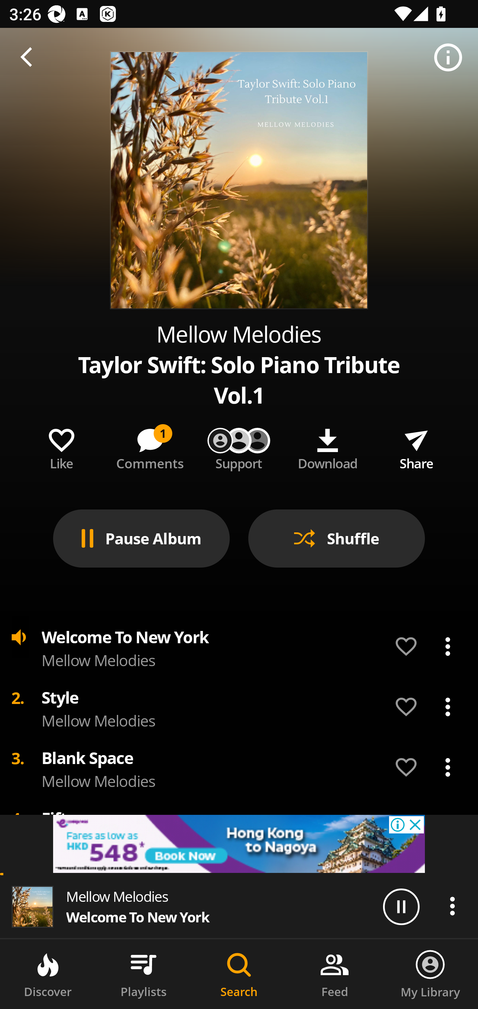 The height and width of the screenshot is (1009, 478). What do you see at coordinates (141, 538) in the screenshot?
I see `Pause Album` at bounding box center [141, 538].